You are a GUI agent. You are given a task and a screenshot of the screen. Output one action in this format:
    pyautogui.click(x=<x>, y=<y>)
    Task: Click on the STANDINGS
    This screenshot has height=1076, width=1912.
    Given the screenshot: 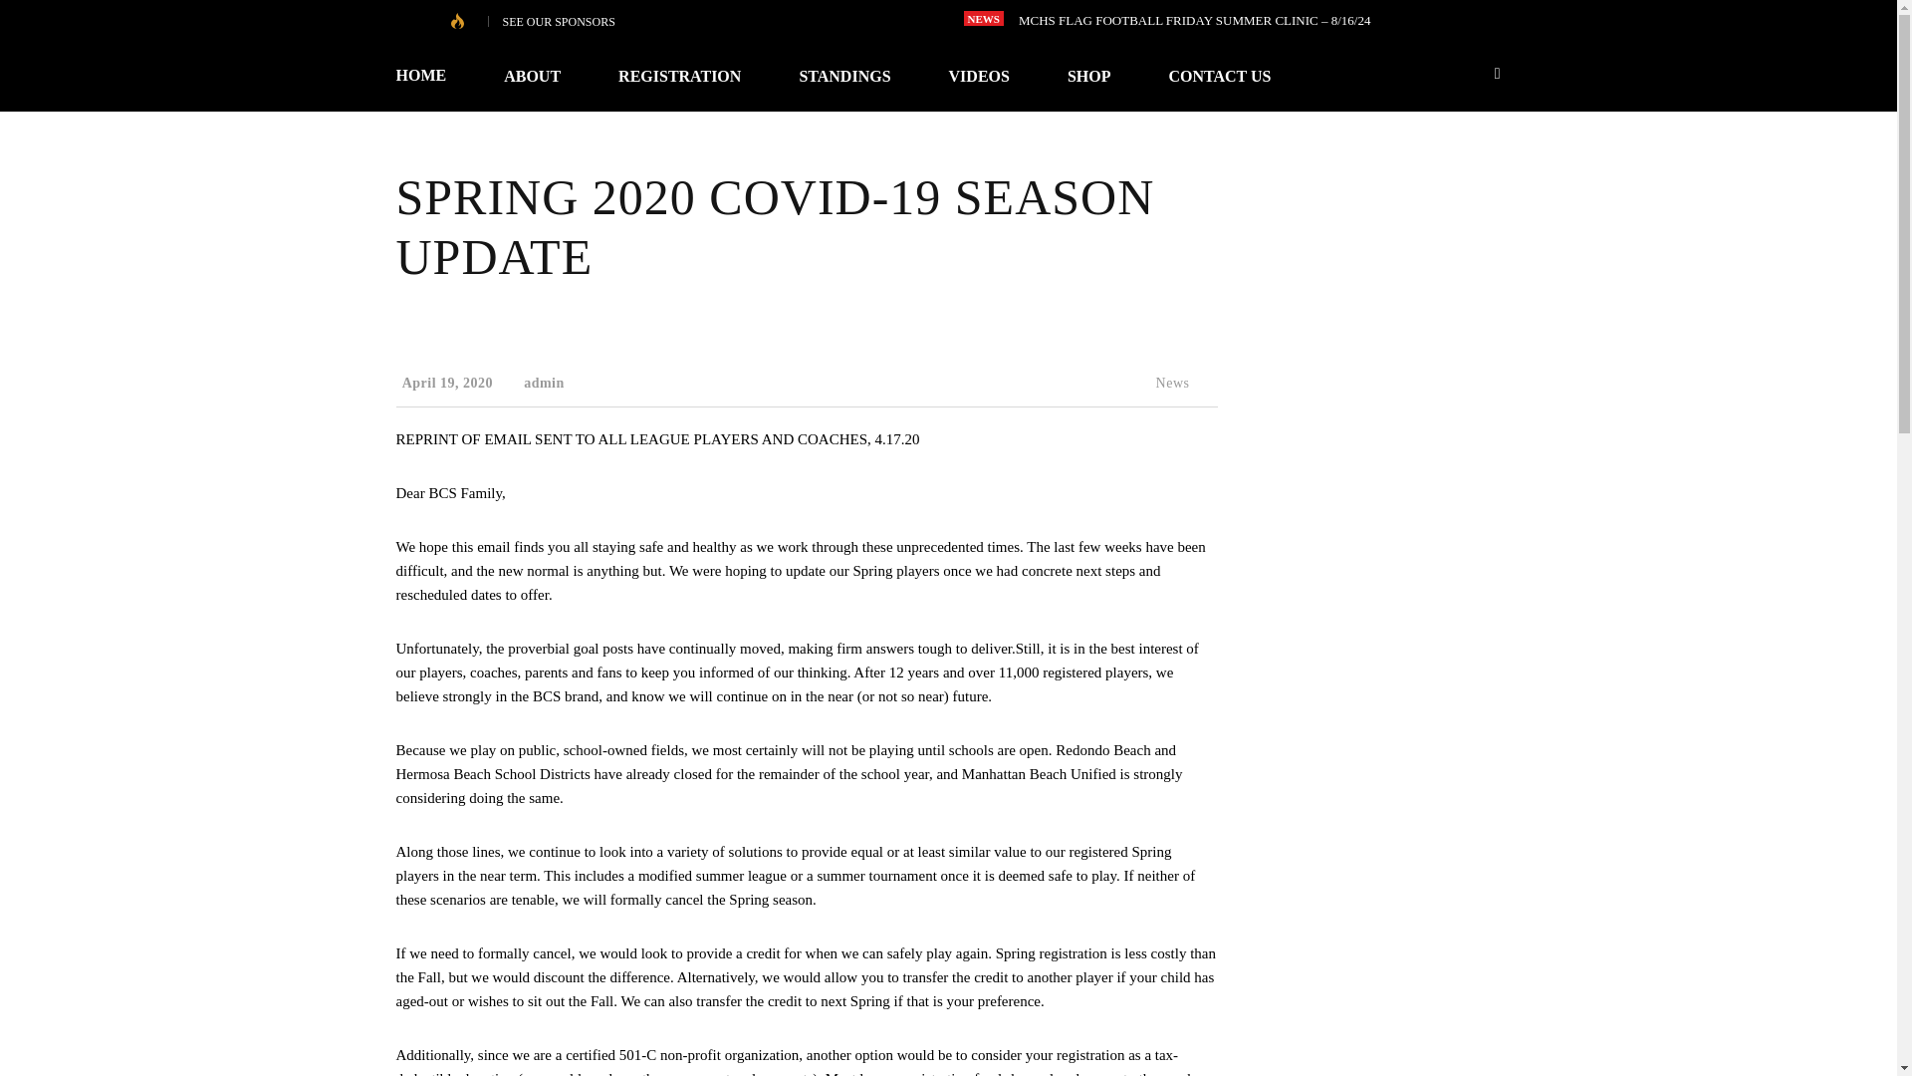 What is the action you would take?
    pyautogui.click(x=844, y=76)
    